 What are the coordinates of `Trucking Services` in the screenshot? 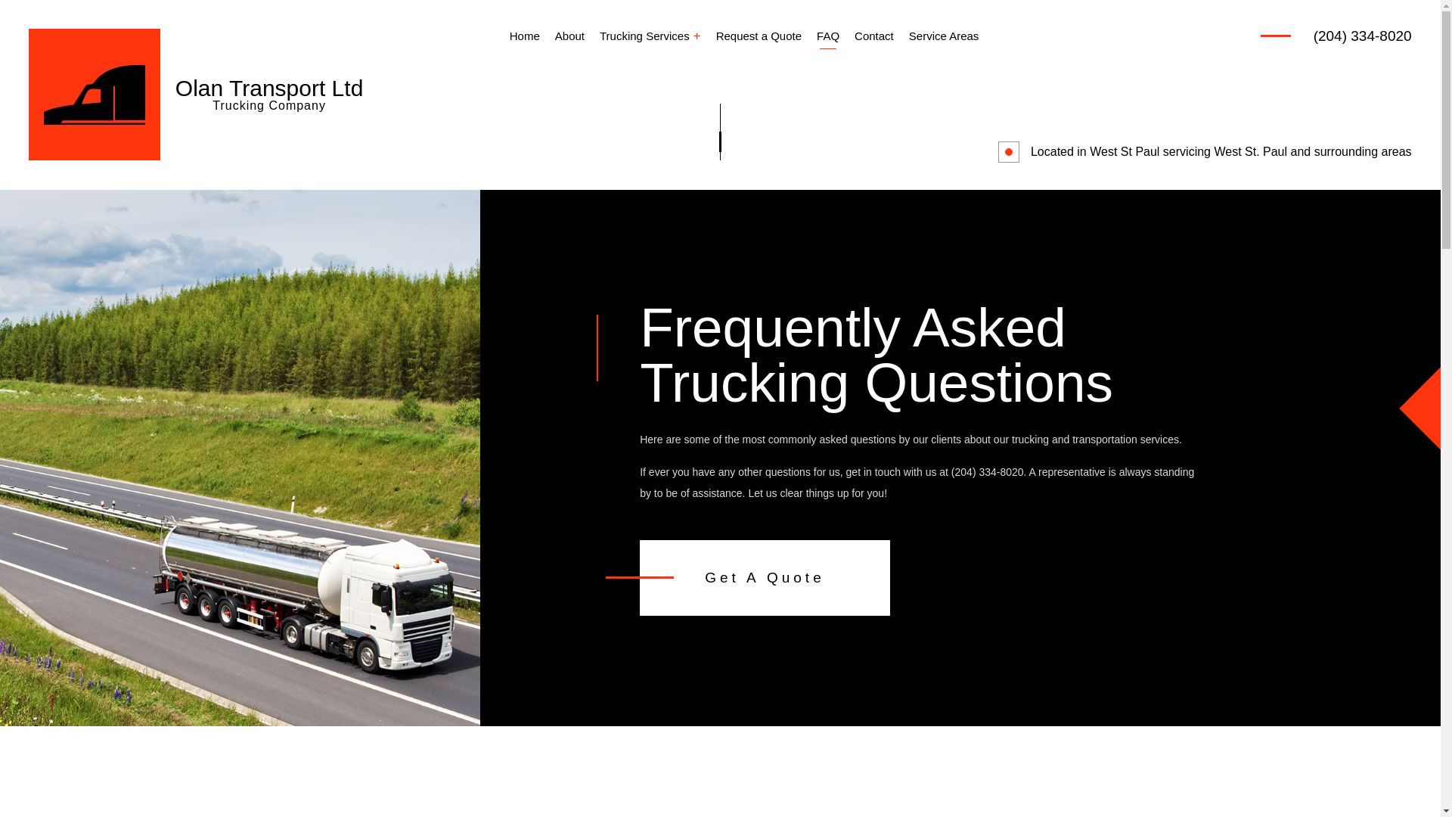 It's located at (650, 36).